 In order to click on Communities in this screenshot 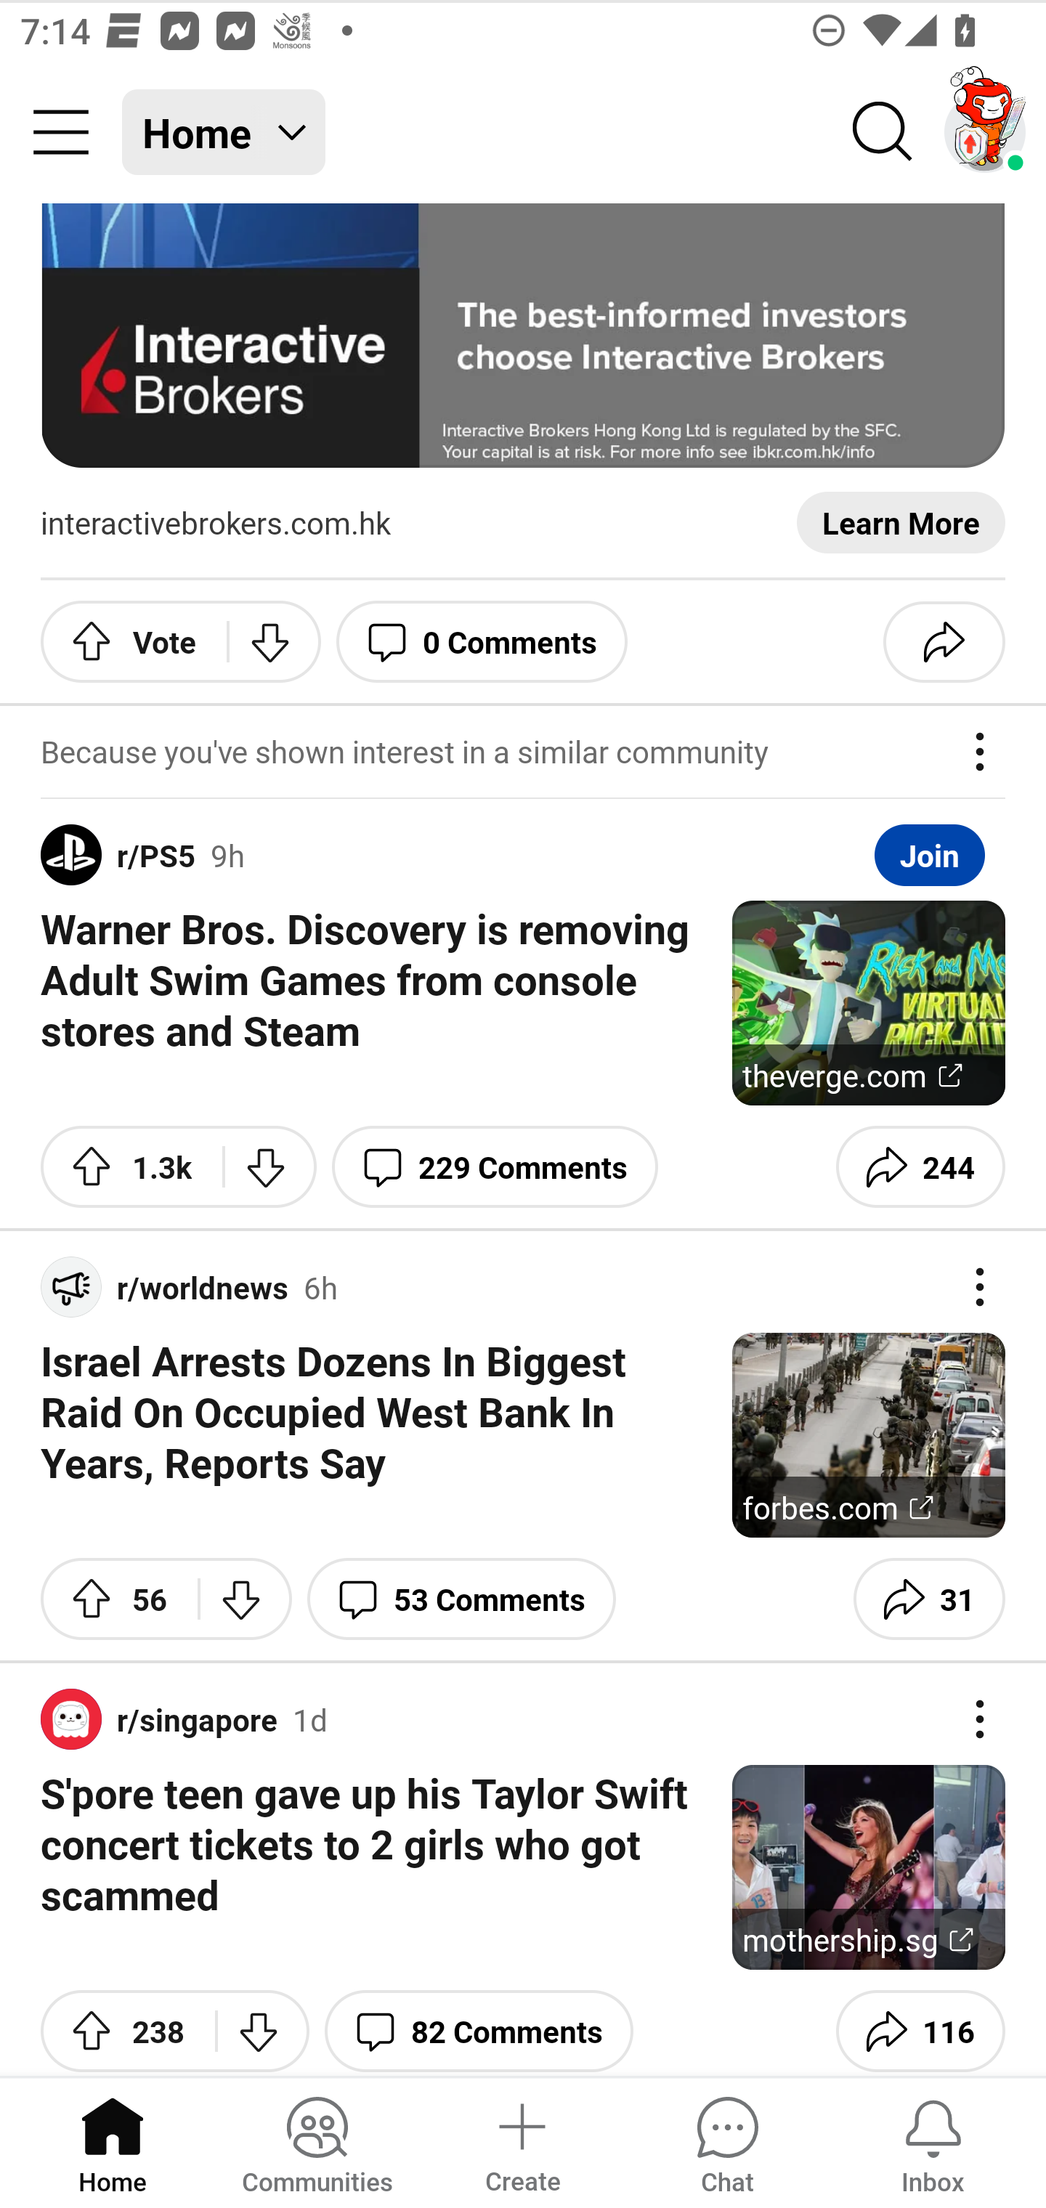, I will do `click(317, 2141)`.